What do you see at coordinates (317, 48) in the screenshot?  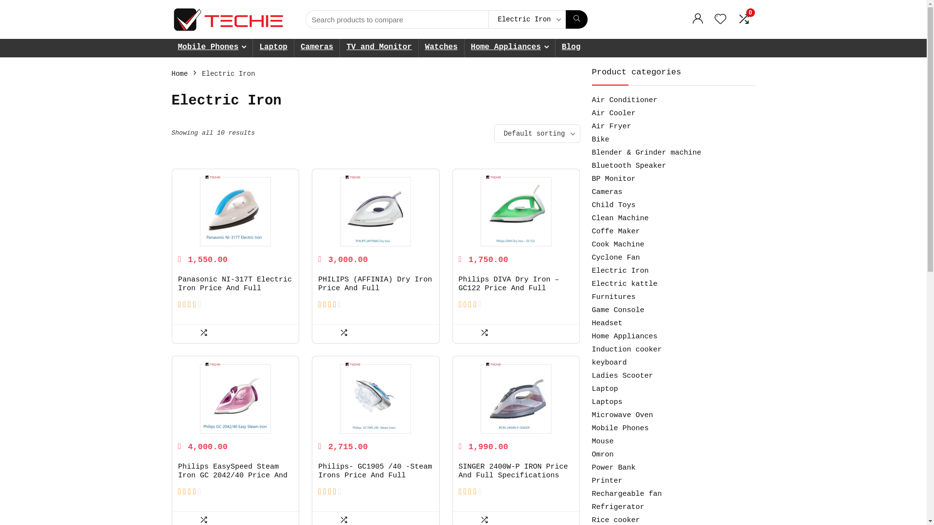 I see `Cameras` at bounding box center [317, 48].